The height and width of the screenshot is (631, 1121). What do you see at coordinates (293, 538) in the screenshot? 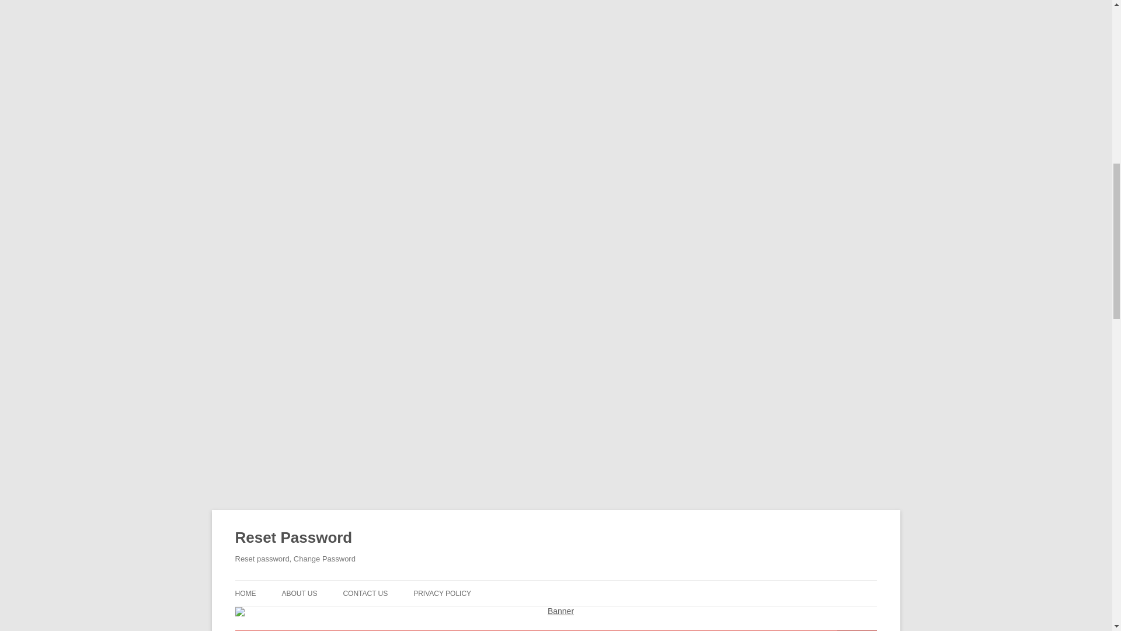
I see `Reset Password` at bounding box center [293, 538].